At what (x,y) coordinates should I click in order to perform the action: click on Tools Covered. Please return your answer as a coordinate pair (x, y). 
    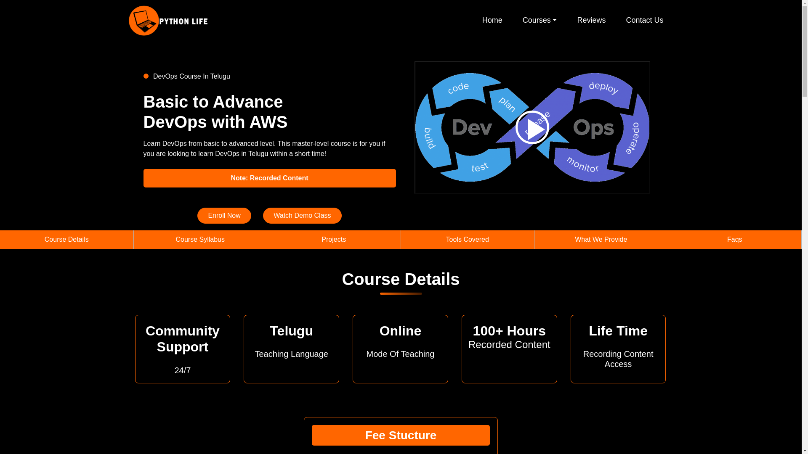
    Looking at the image, I should click on (467, 239).